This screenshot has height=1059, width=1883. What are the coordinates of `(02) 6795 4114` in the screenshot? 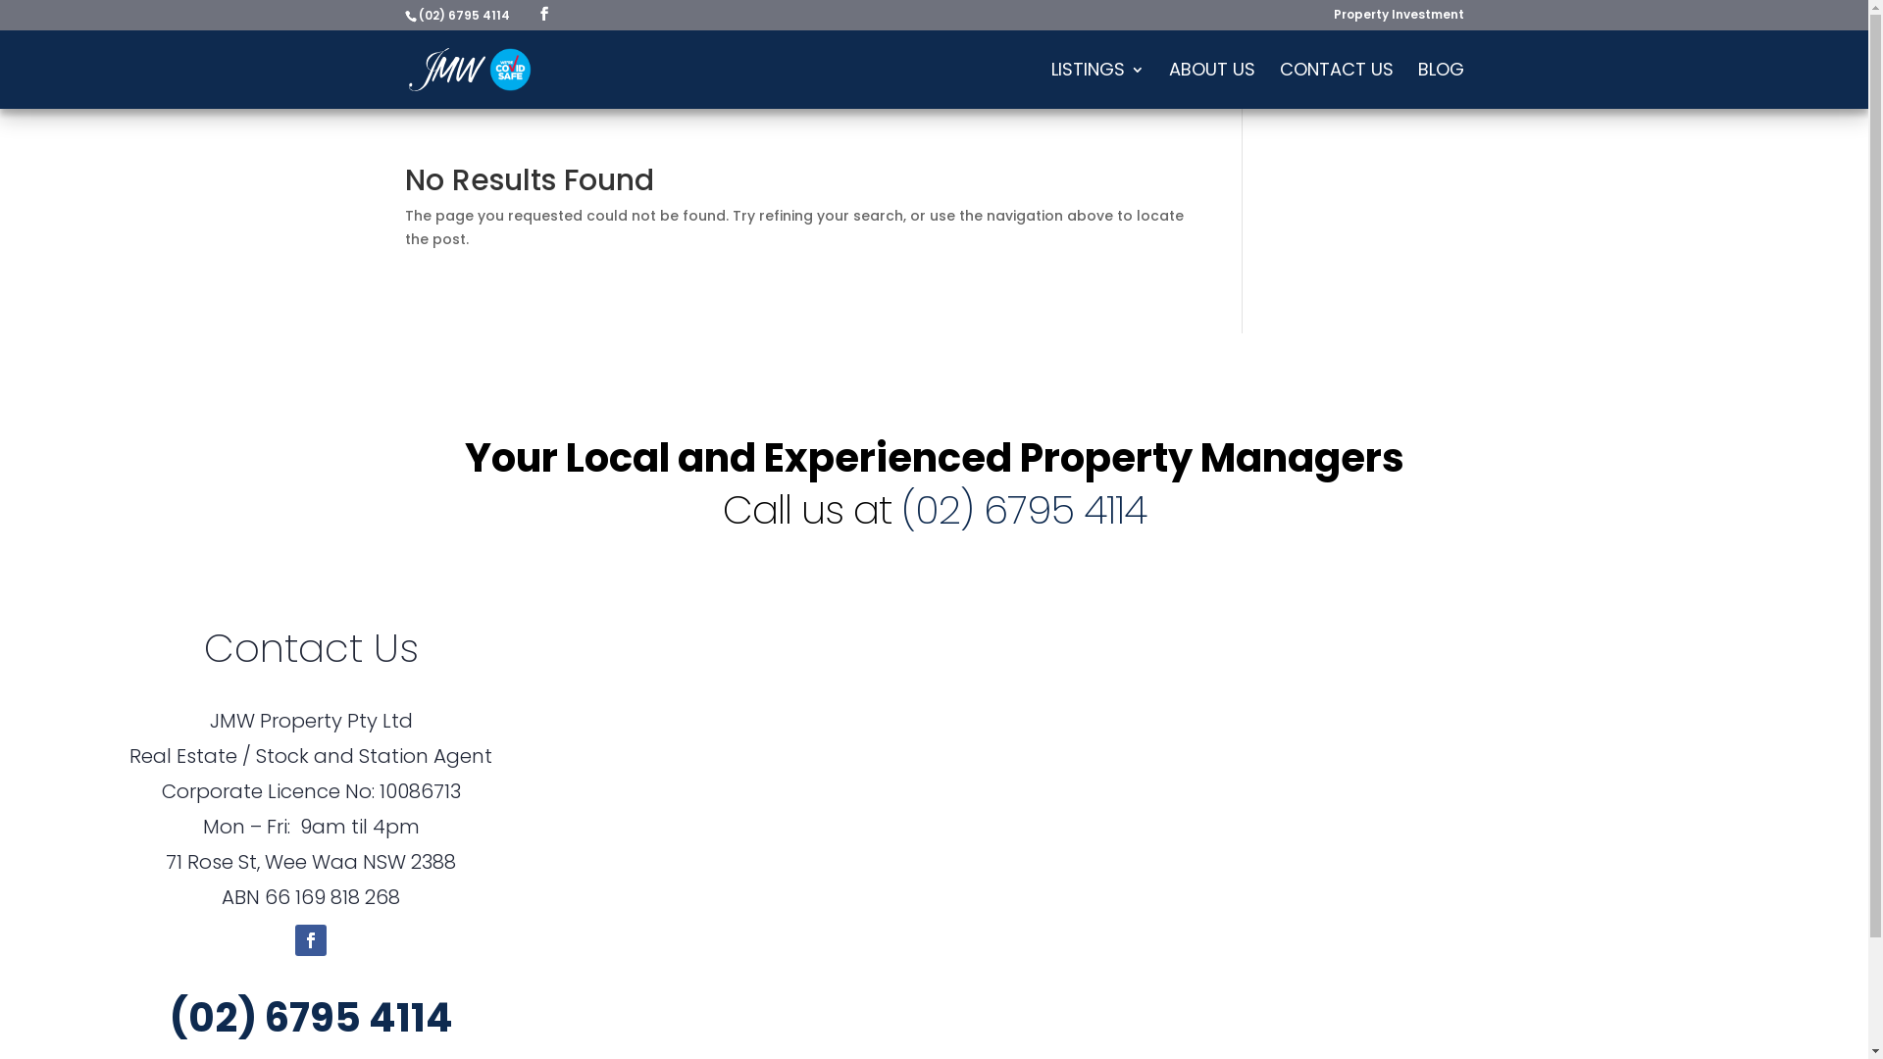 It's located at (312, 1018).